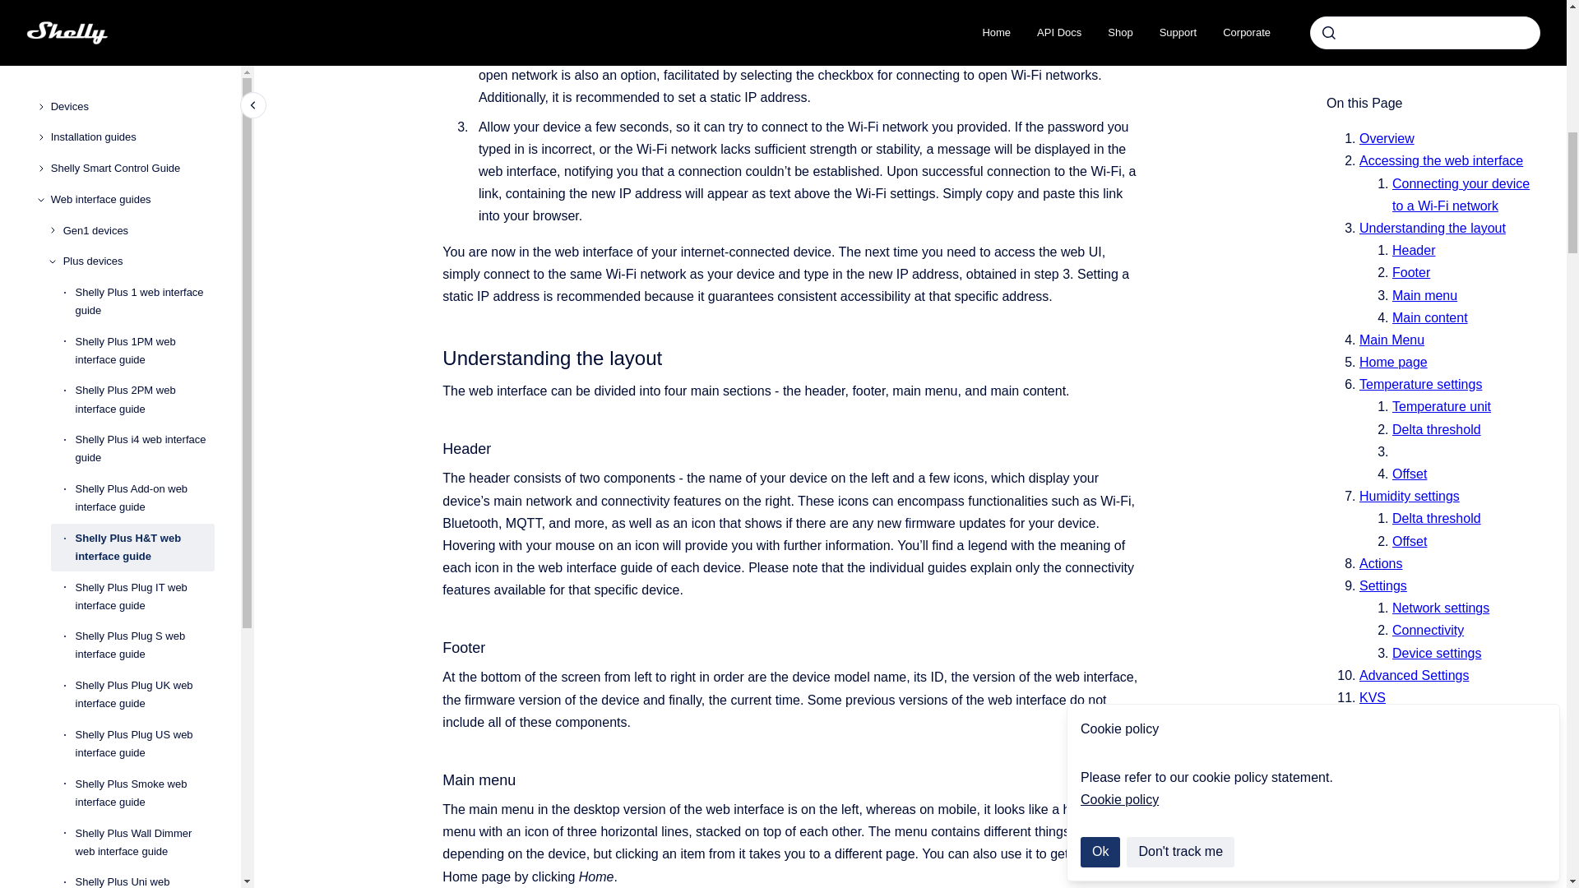  Describe the element at coordinates (145, 52) in the screenshot. I see `Shelly Plus 0-10V Dimmer web interface guide` at that location.